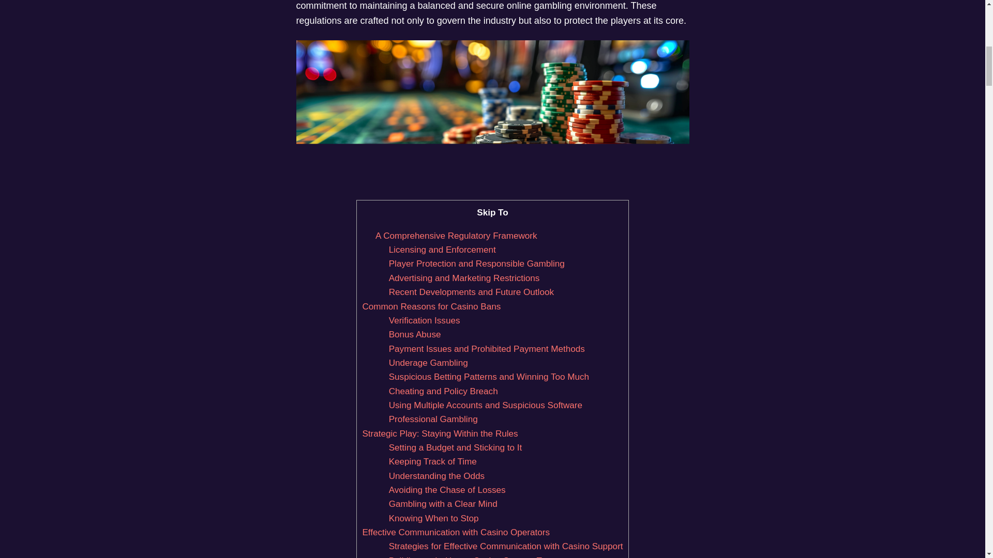 The height and width of the screenshot is (558, 993). Describe the element at coordinates (455, 447) in the screenshot. I see `Setting a Budget and Sticking to It` at that location.